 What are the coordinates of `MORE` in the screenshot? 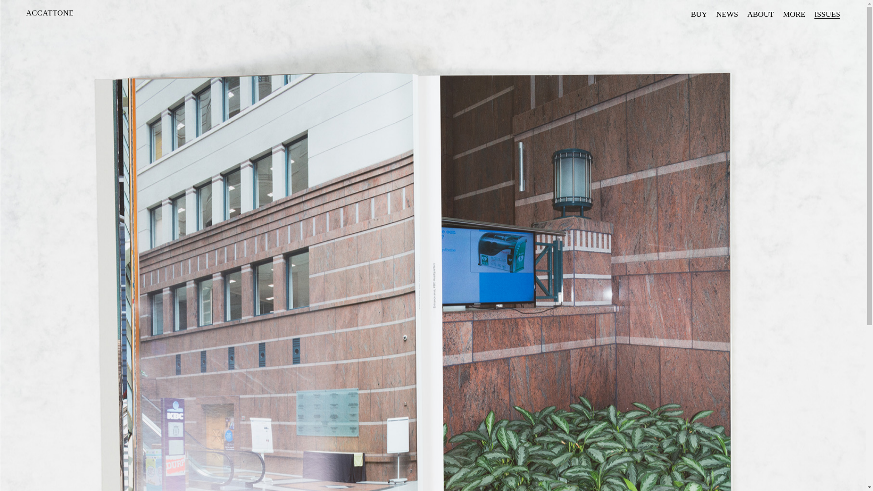 It's located at (794, 15).